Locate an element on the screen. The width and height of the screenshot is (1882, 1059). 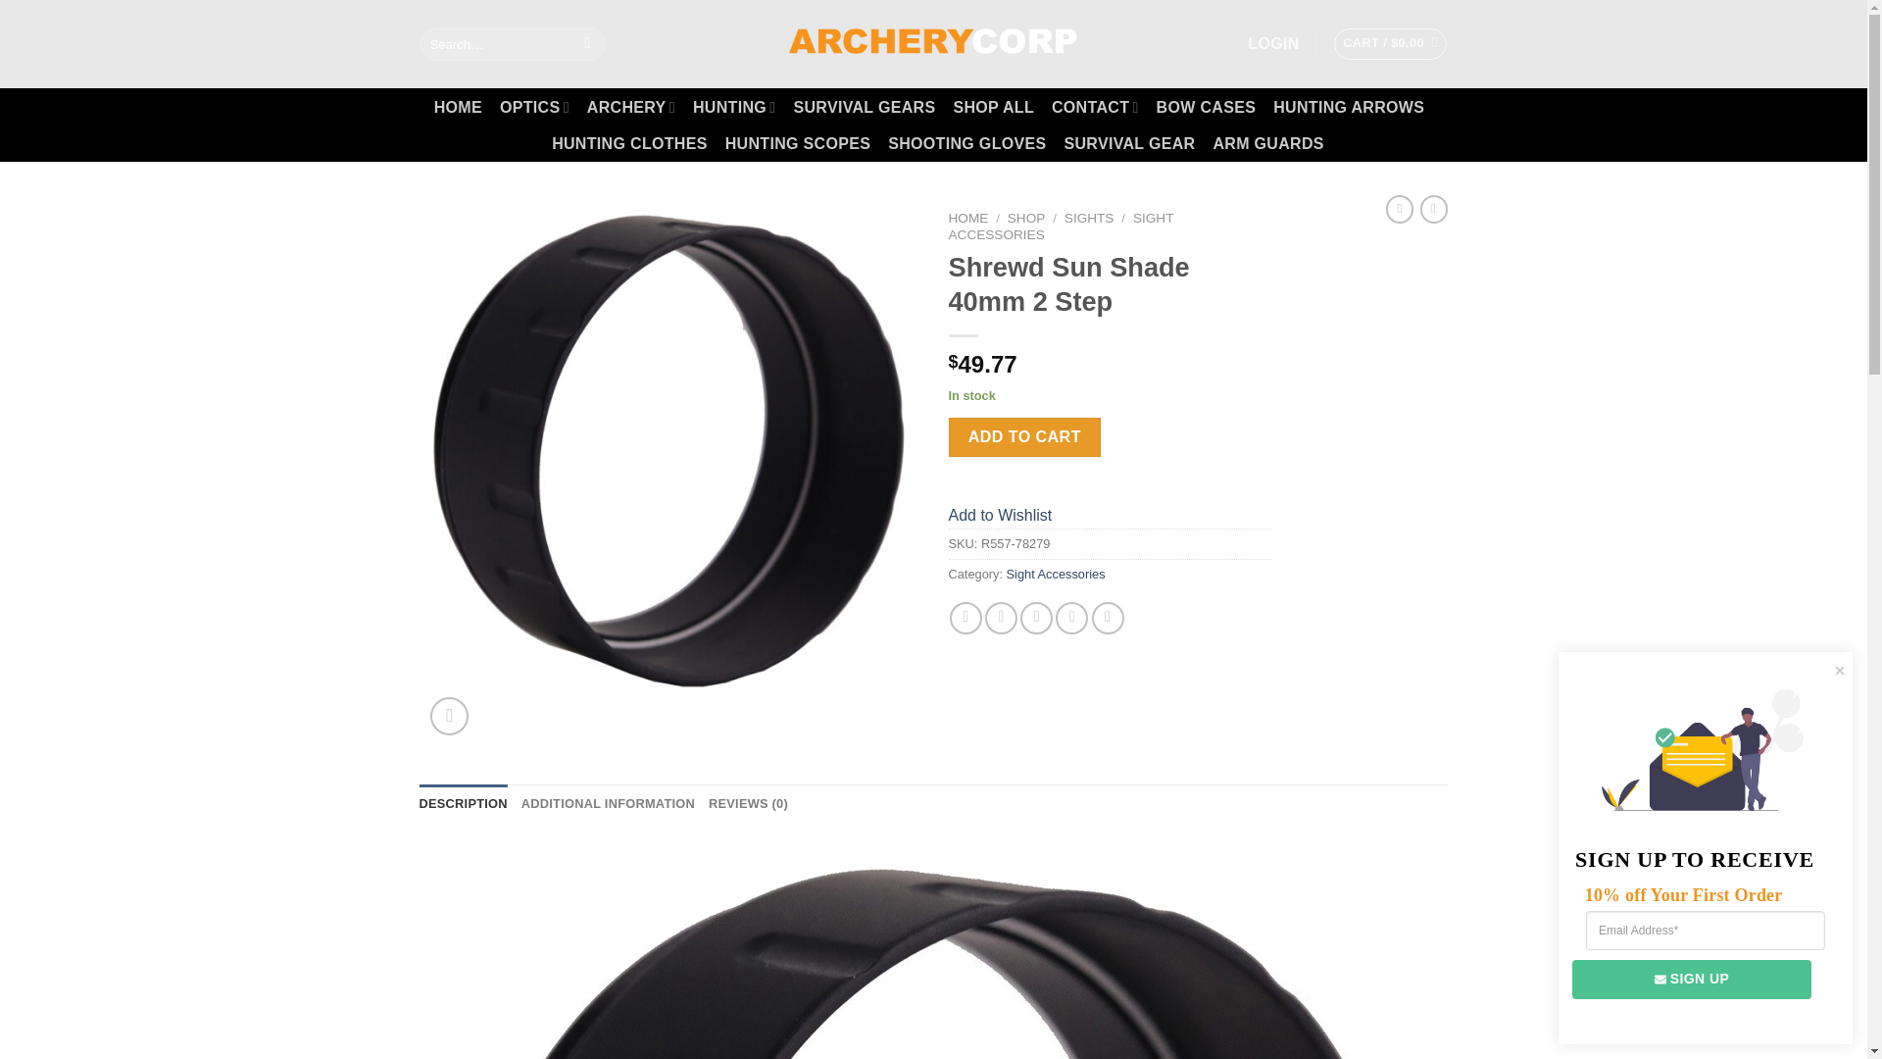
Cart is located at coordinates (1390, 43).